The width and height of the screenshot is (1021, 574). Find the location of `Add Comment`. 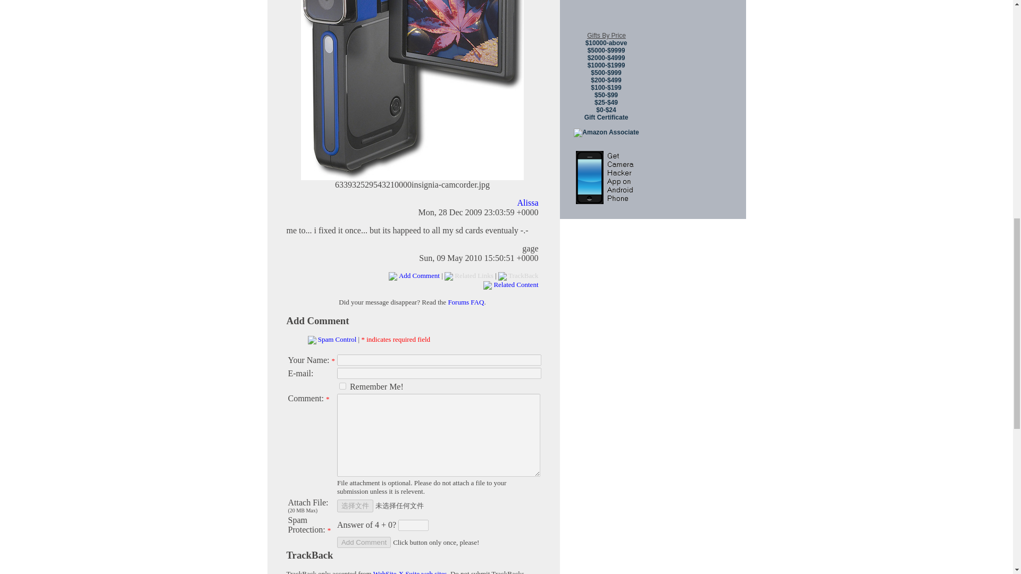

Add Comment is located at coordinates (317, 320).